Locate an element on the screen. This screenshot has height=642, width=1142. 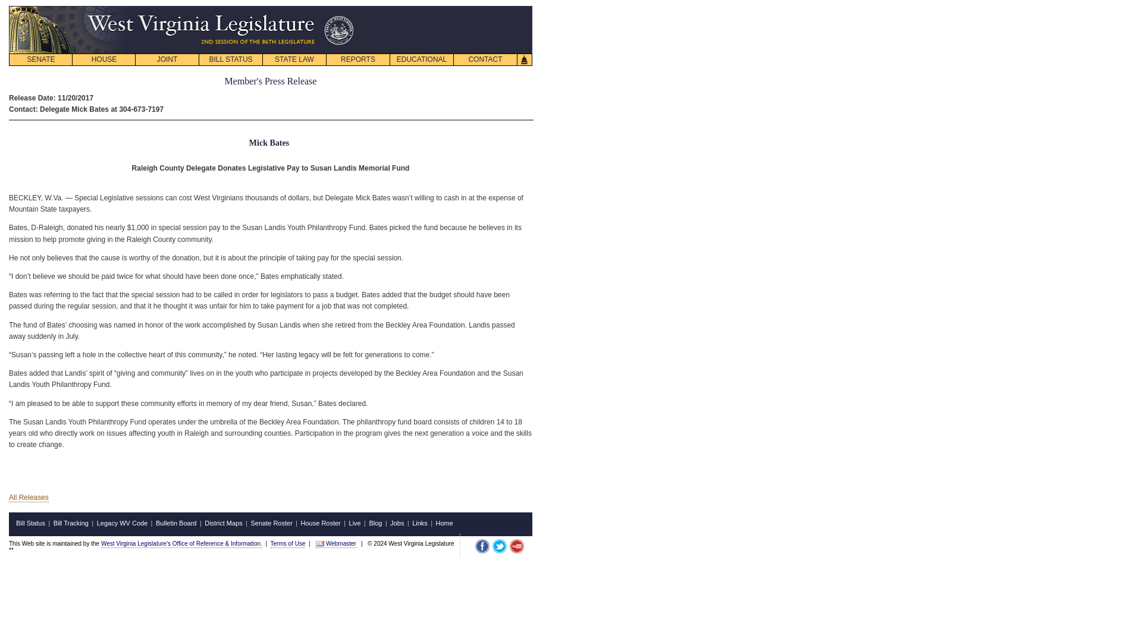
BILL STATUS is located at coordinates (231, 59).